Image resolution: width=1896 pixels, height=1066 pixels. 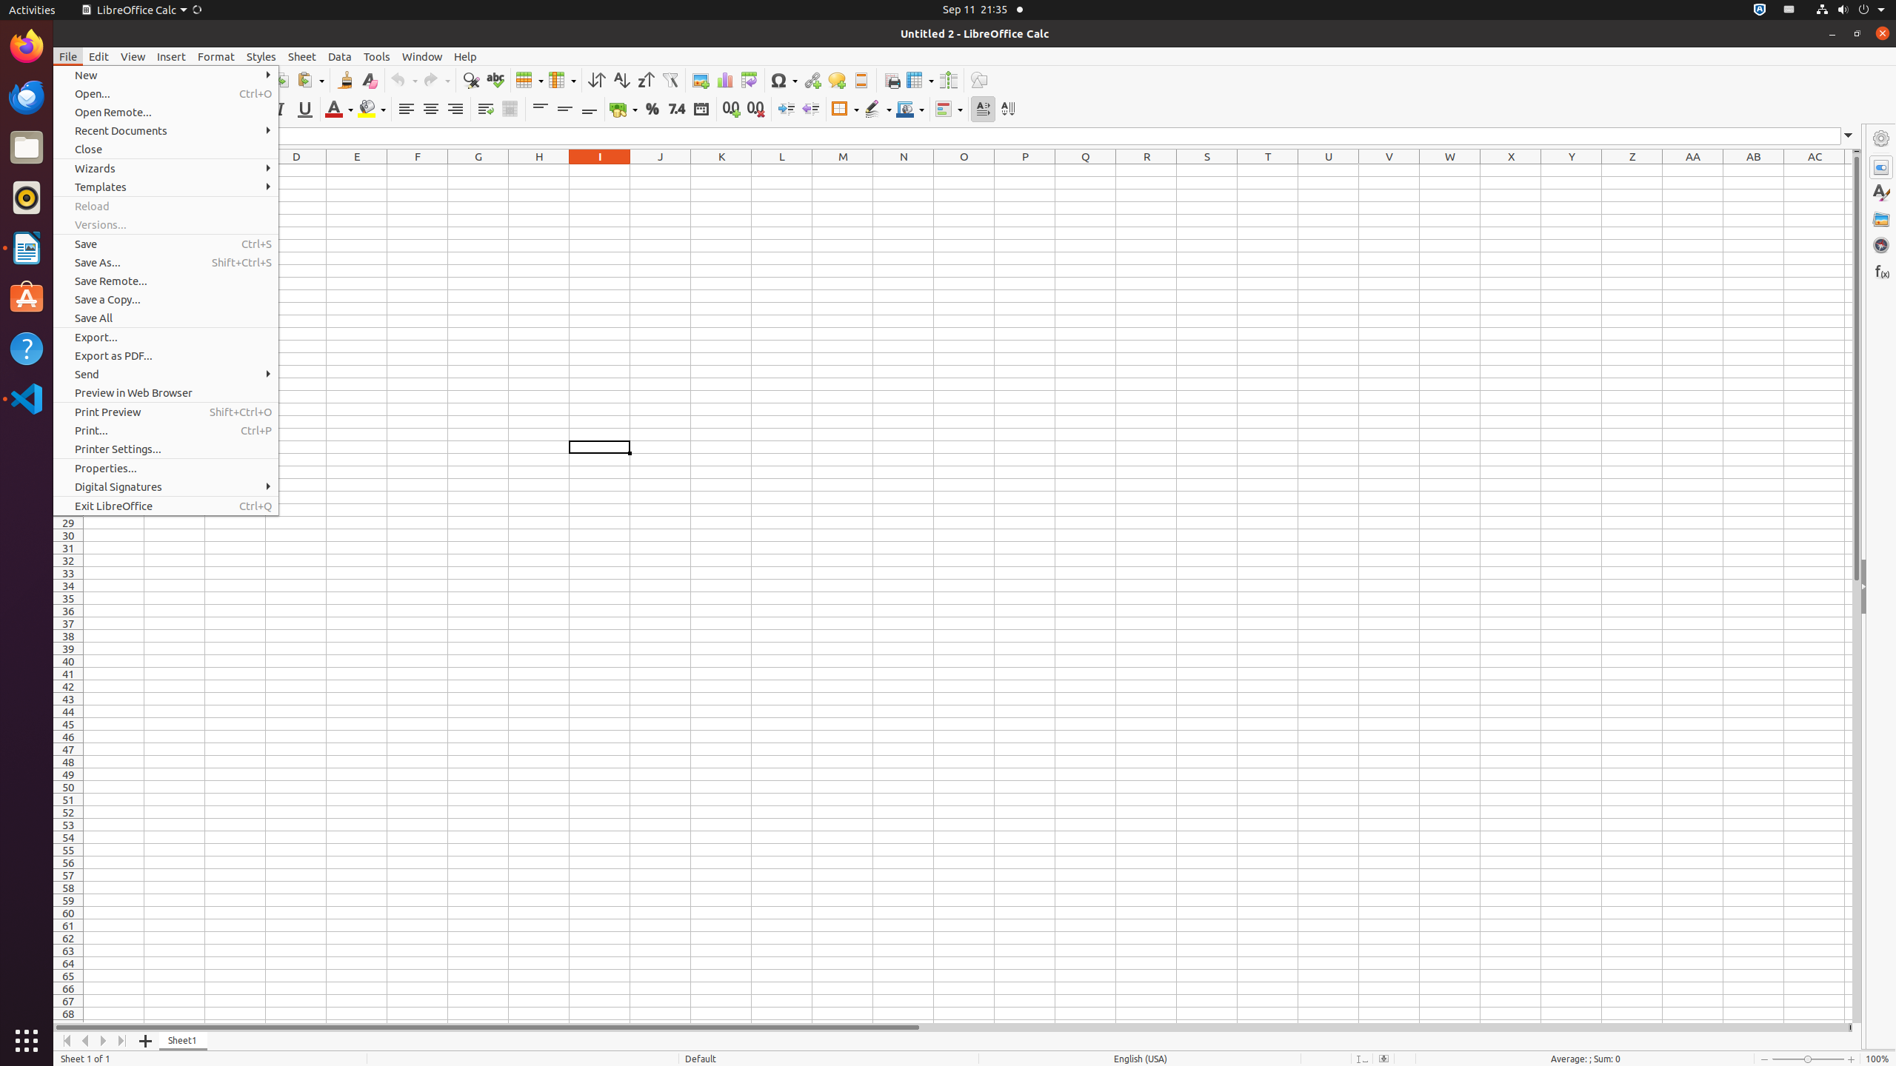 What do you see at coordinates (166, 244) in the screenshot?
I see `Save` at bounding box center [166, 244].